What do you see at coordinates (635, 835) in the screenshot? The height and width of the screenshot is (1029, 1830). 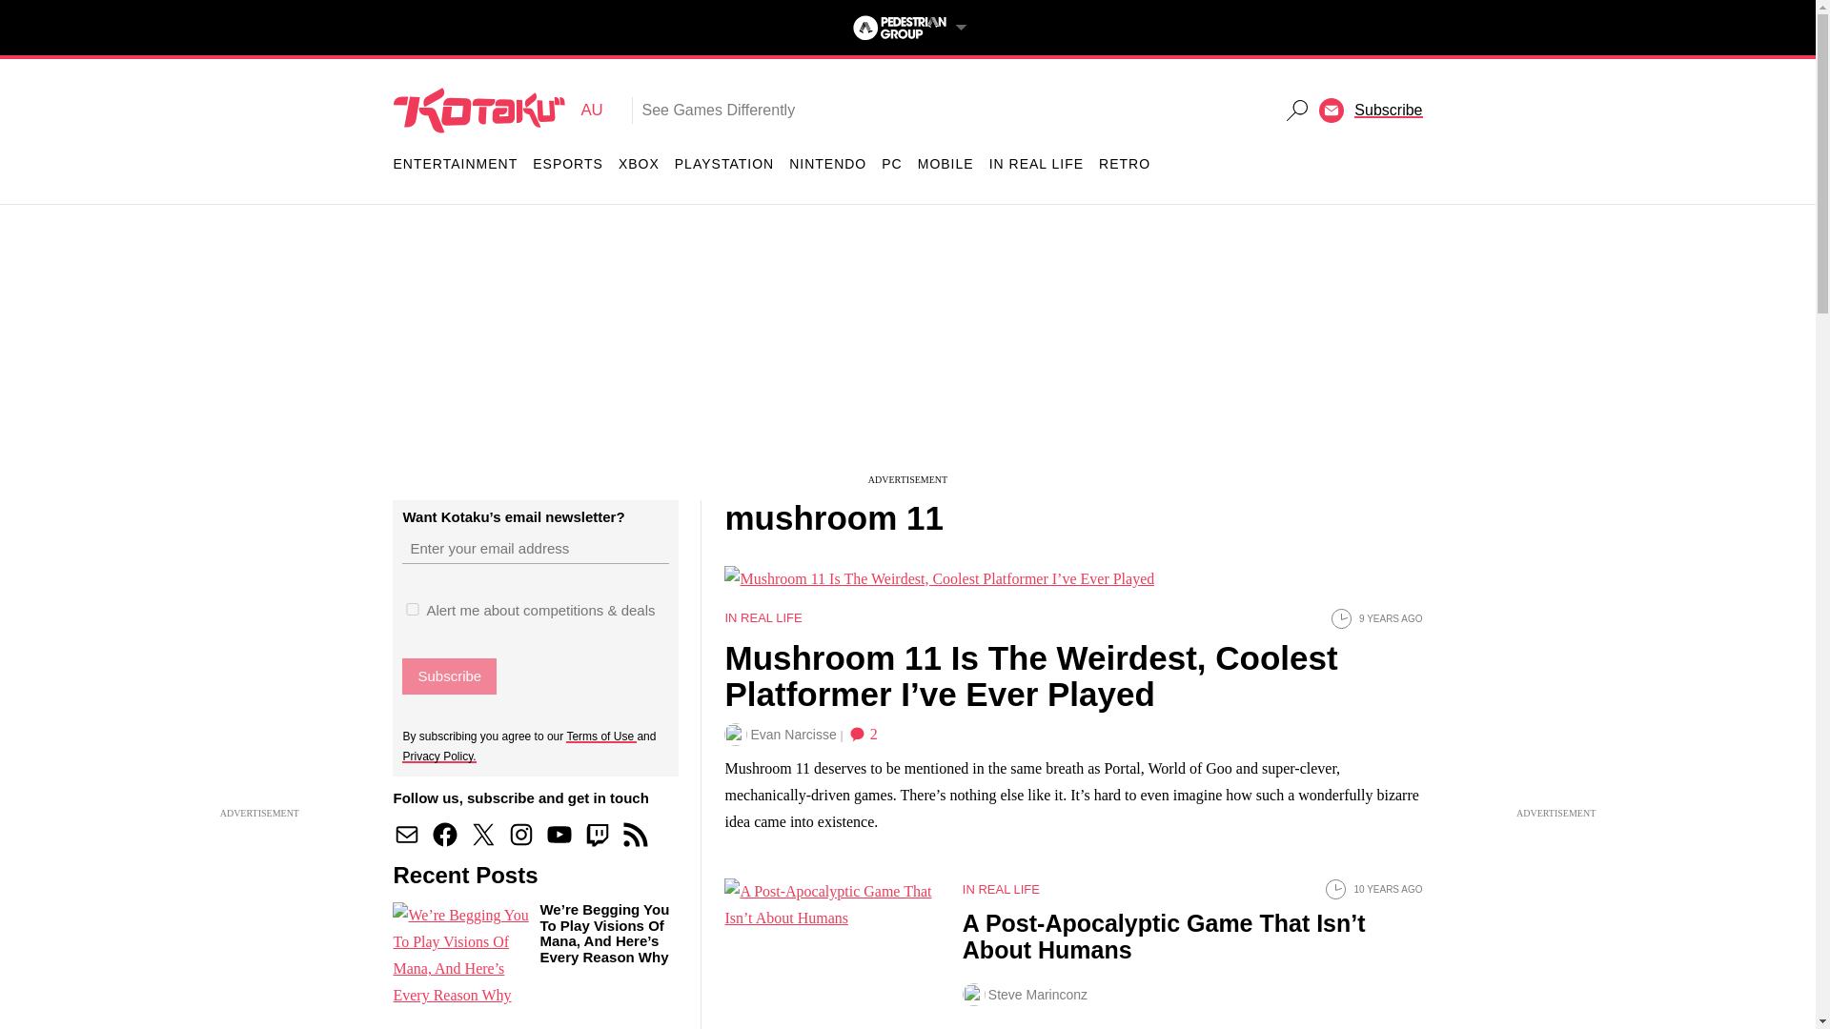 I see `feed` at bounding box center [635, 835].